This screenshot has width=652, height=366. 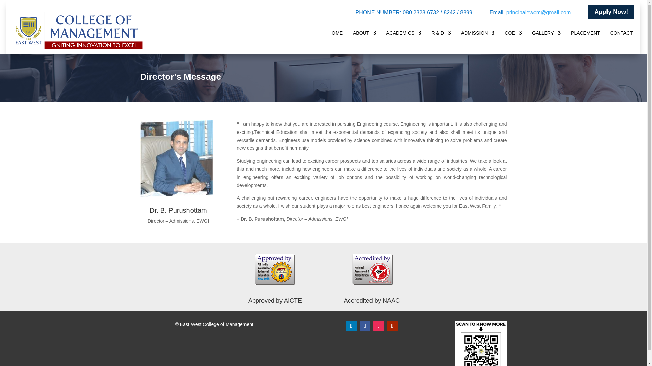 What do you see at coordinates (585, 34) in the screenshot?
I see `PLACEMENT` at bounding box center [585, 34].